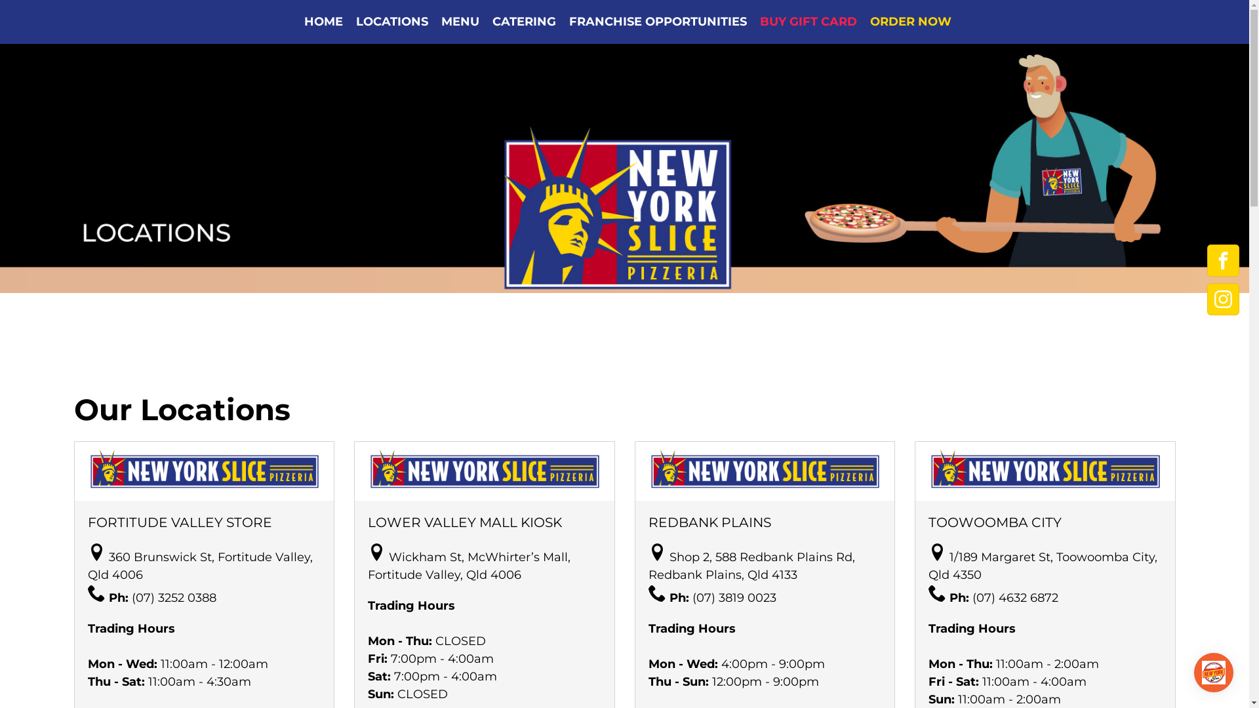  Describe the element at coordinates (658, 22) in the screenshot. I see `FRANCHISE OPPORTUNITIES` at that location.